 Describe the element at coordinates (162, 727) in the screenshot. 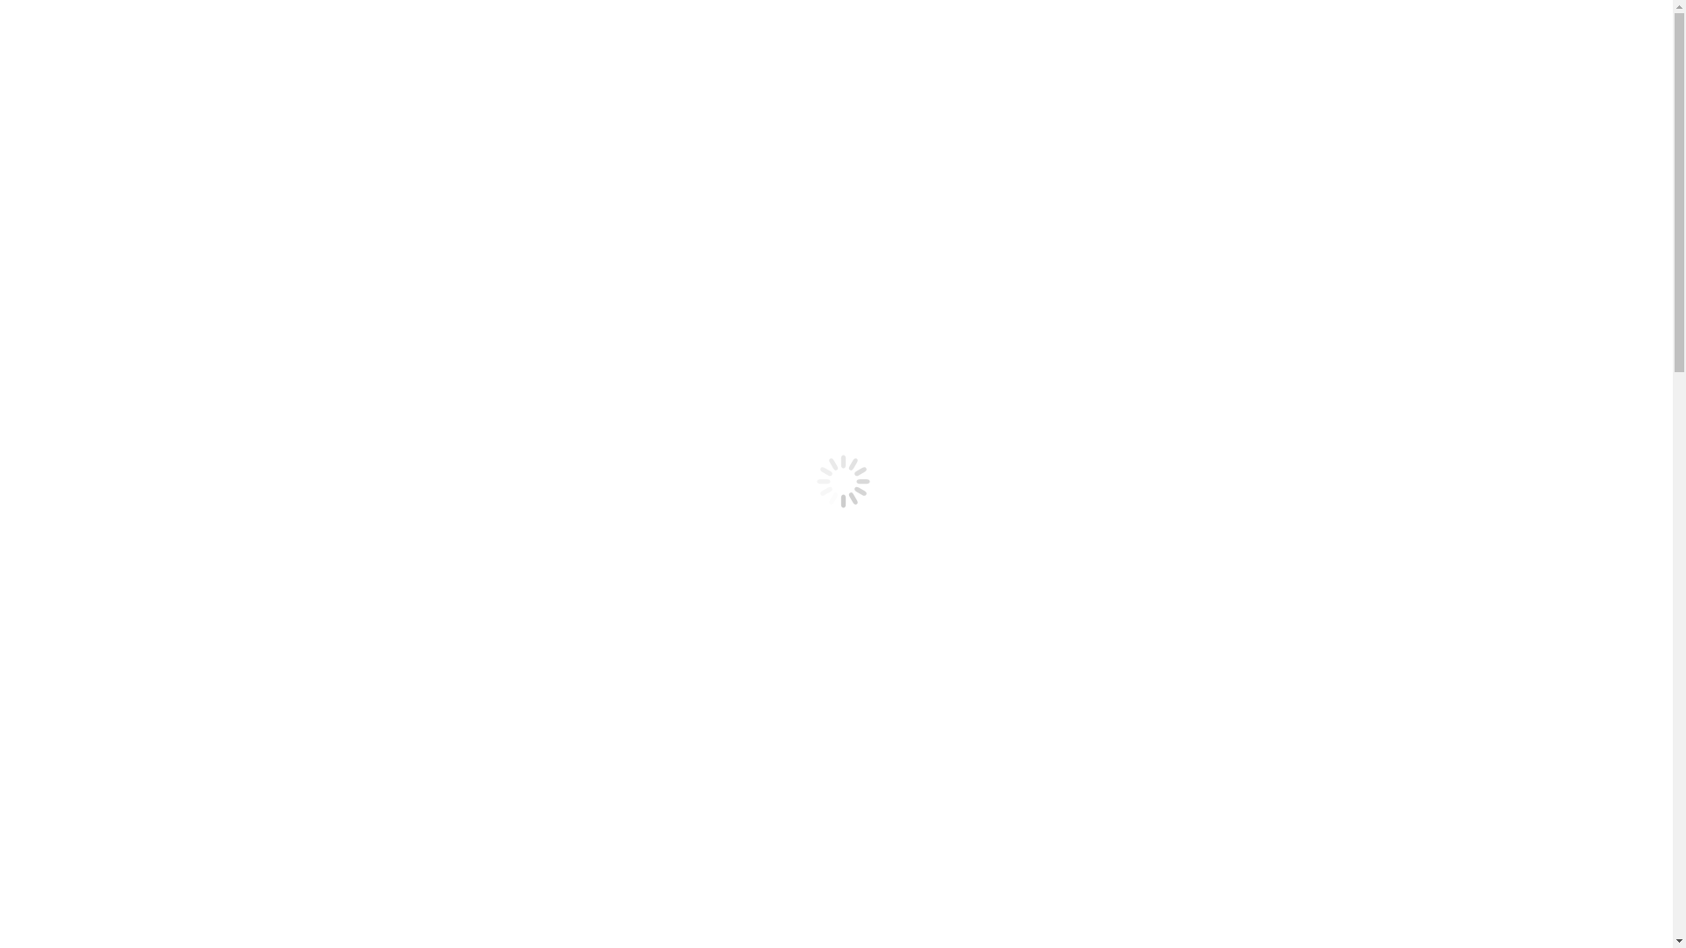

I see `Breach Notification Decisions` at that location.